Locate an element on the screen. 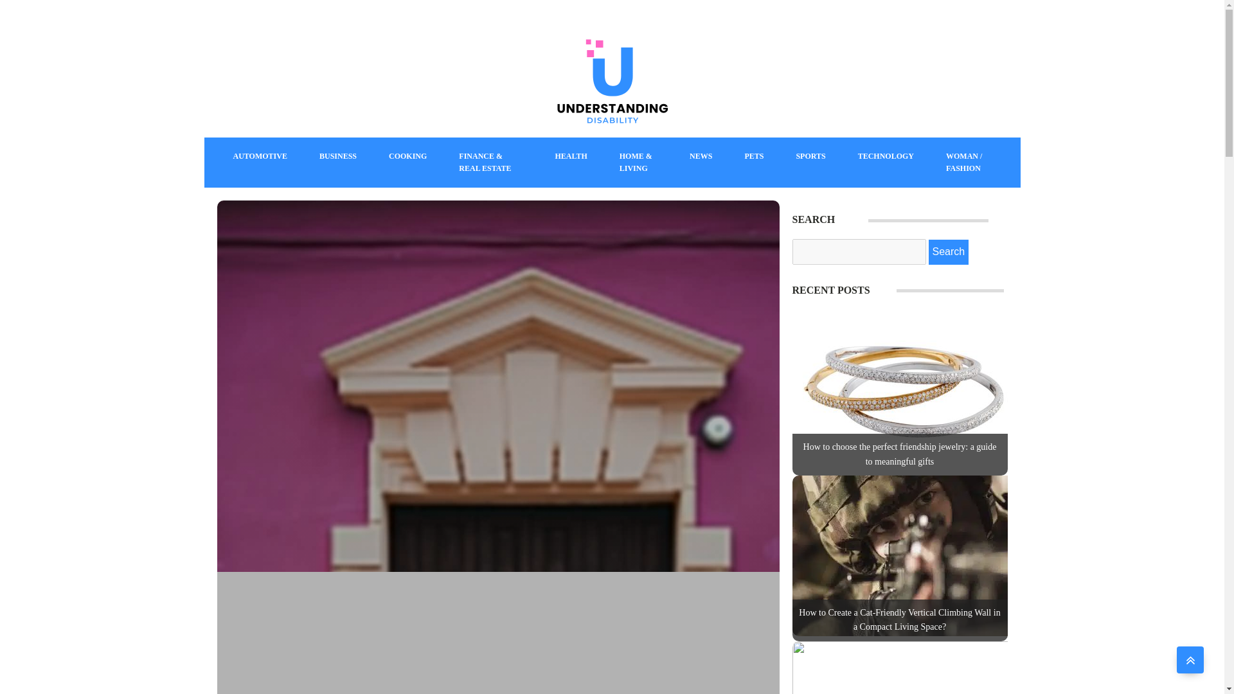  BUSINESS is located at coordinates (338, 156).